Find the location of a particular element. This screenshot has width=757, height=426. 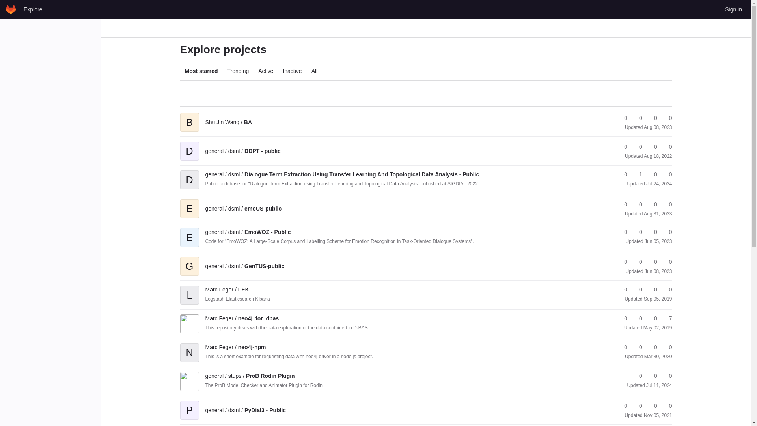

1 is located at coordinates (637, 174).